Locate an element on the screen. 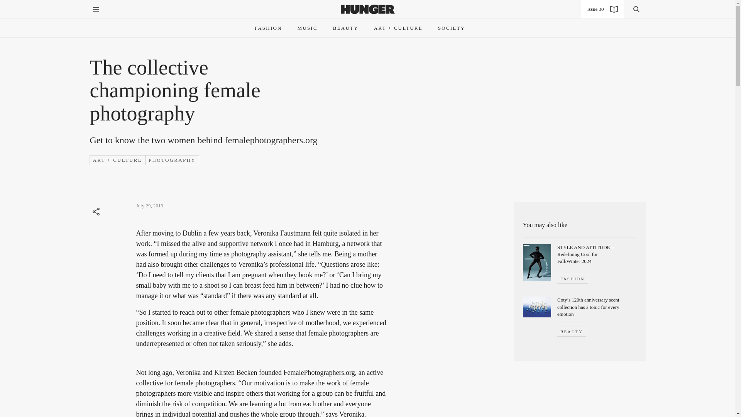  FASHION is located at coordinates (572, 279).